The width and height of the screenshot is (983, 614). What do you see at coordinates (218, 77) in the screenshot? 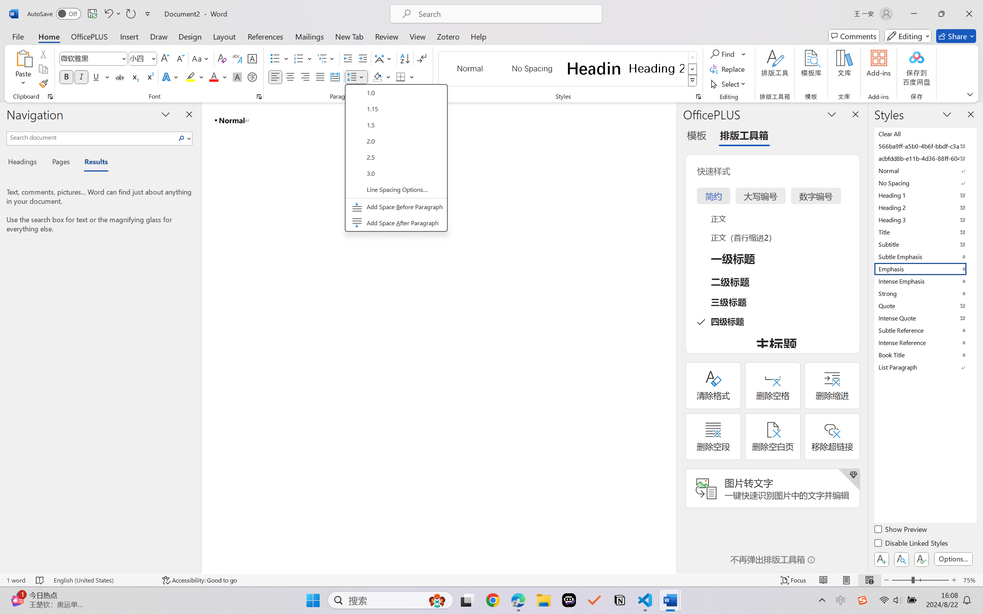
I see `Font Color` at bounding box center [218, 77].